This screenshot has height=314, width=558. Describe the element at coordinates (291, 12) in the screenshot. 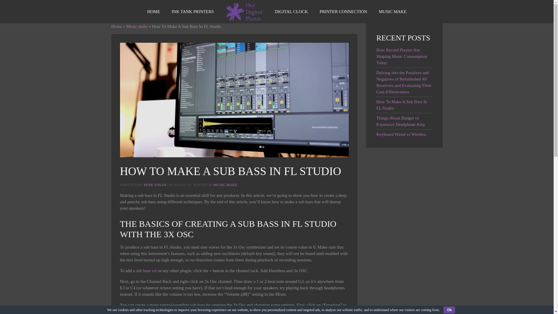

I see `DIGITAL CLOCK` at that location.